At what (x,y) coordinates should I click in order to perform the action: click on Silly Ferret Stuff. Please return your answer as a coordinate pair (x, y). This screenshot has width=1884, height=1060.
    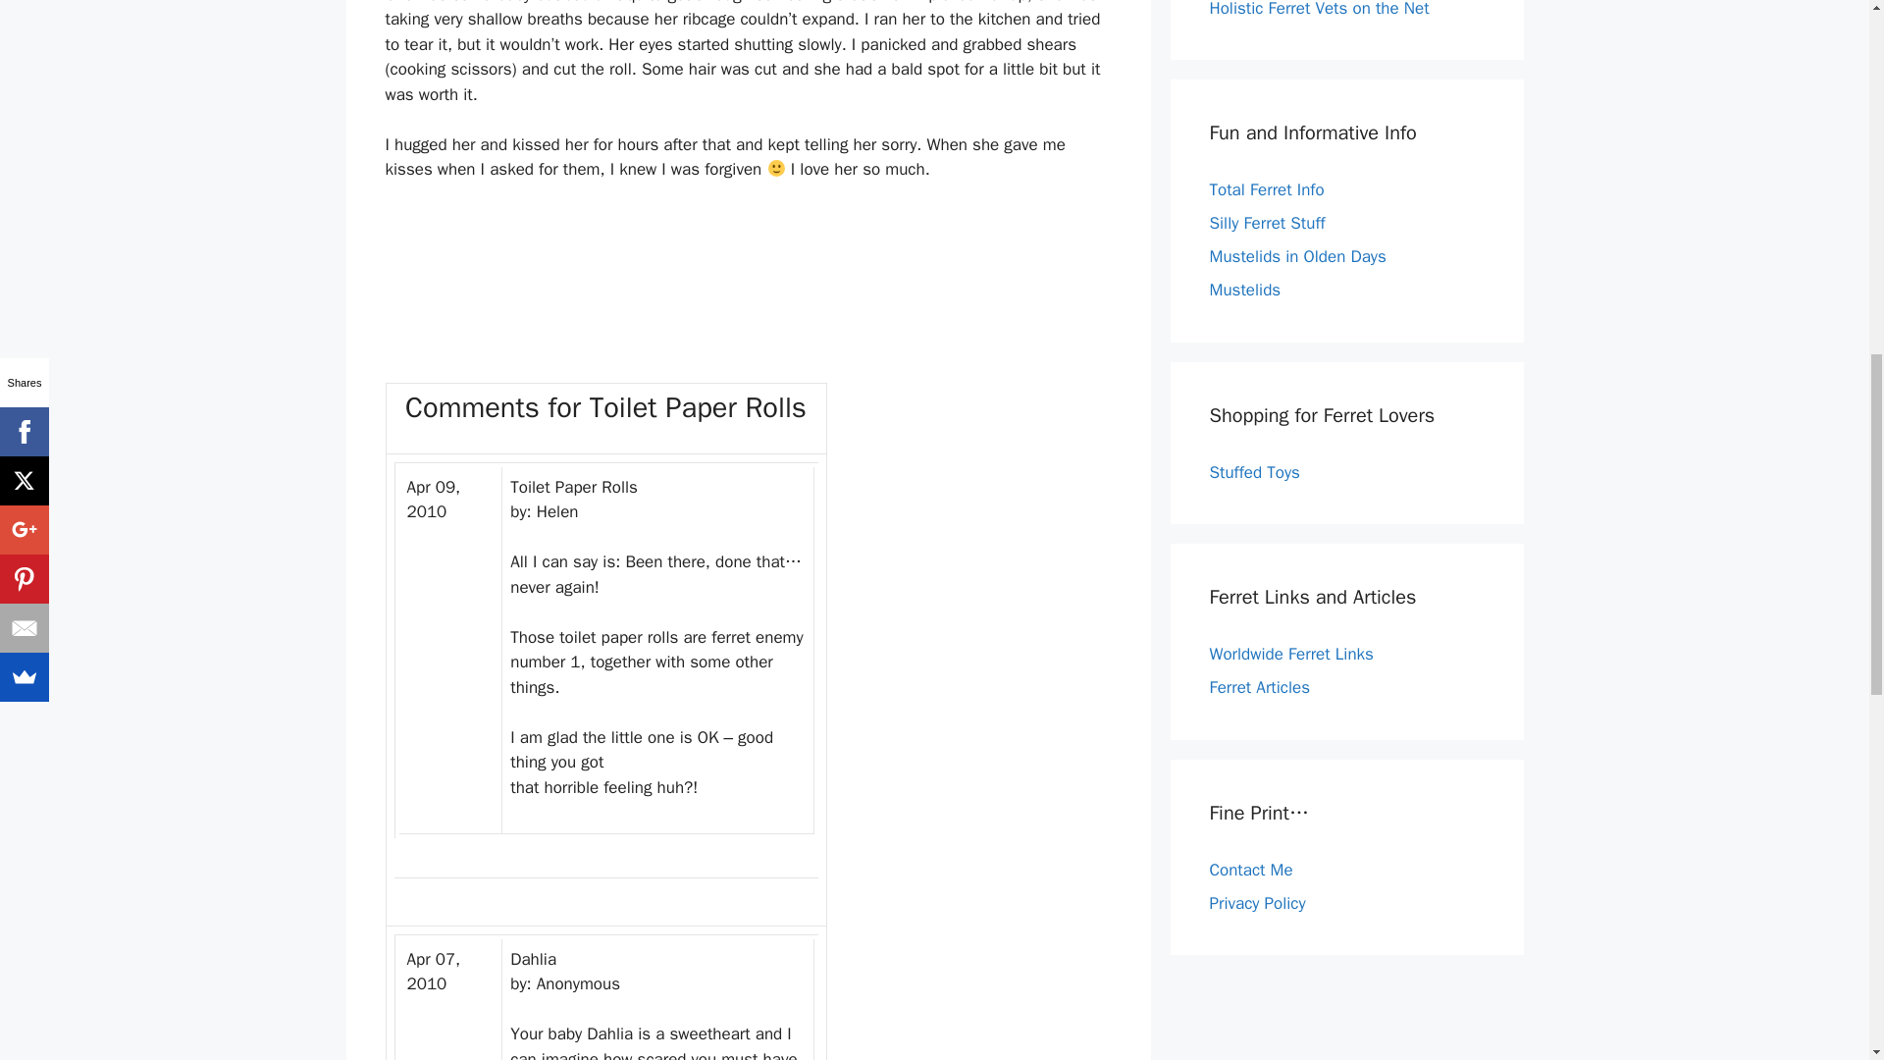
    Looking at the image, I should click on (1266, 223).